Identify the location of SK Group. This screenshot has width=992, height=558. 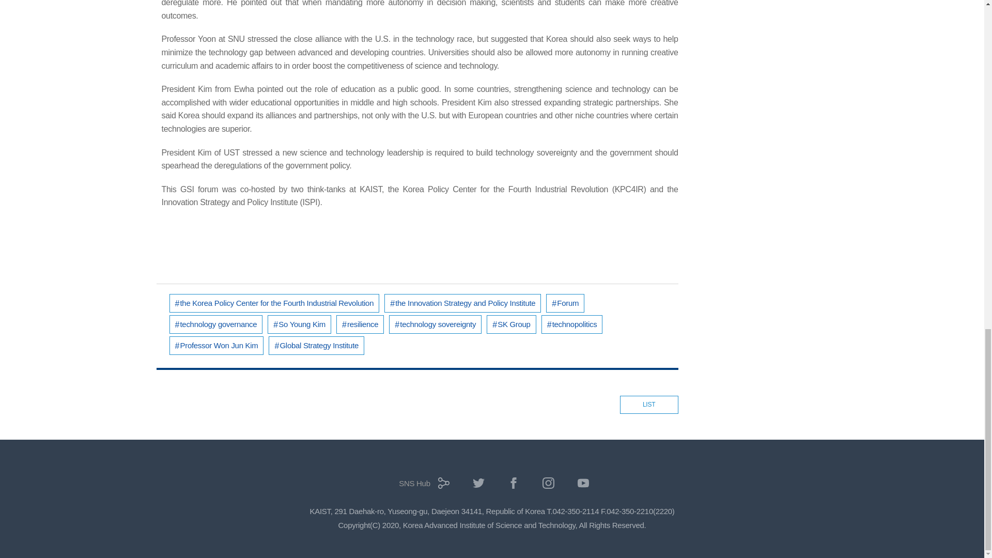
(511, 324).